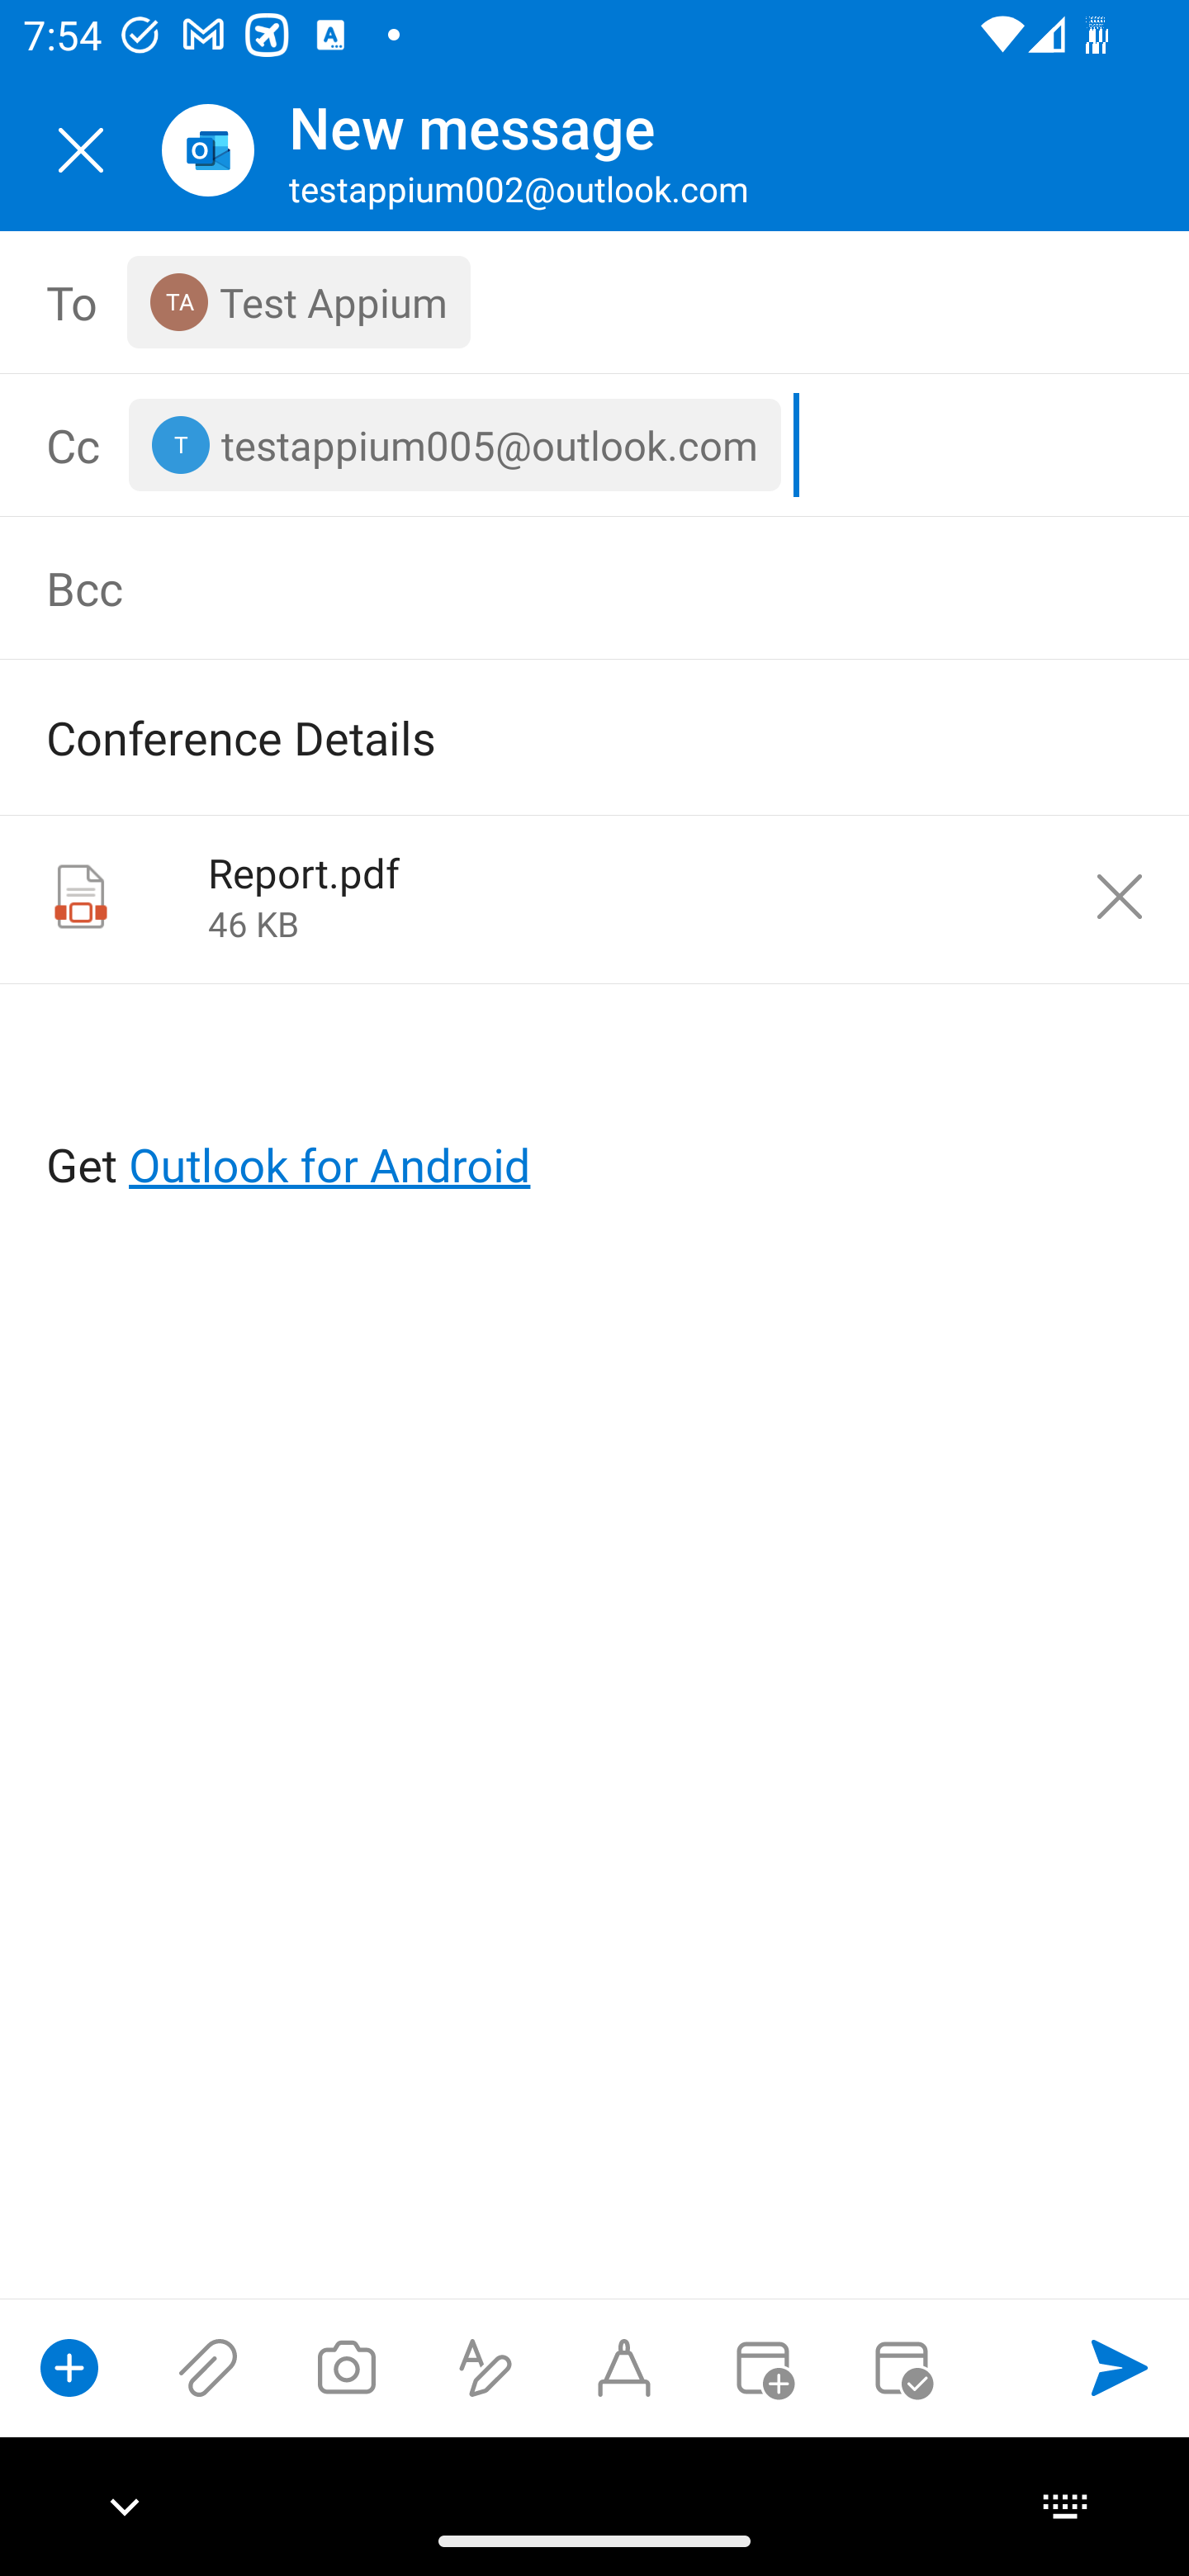  Describe the element at coordinates (208, 2367) in the screenshot. I see `Attach files` at that location.